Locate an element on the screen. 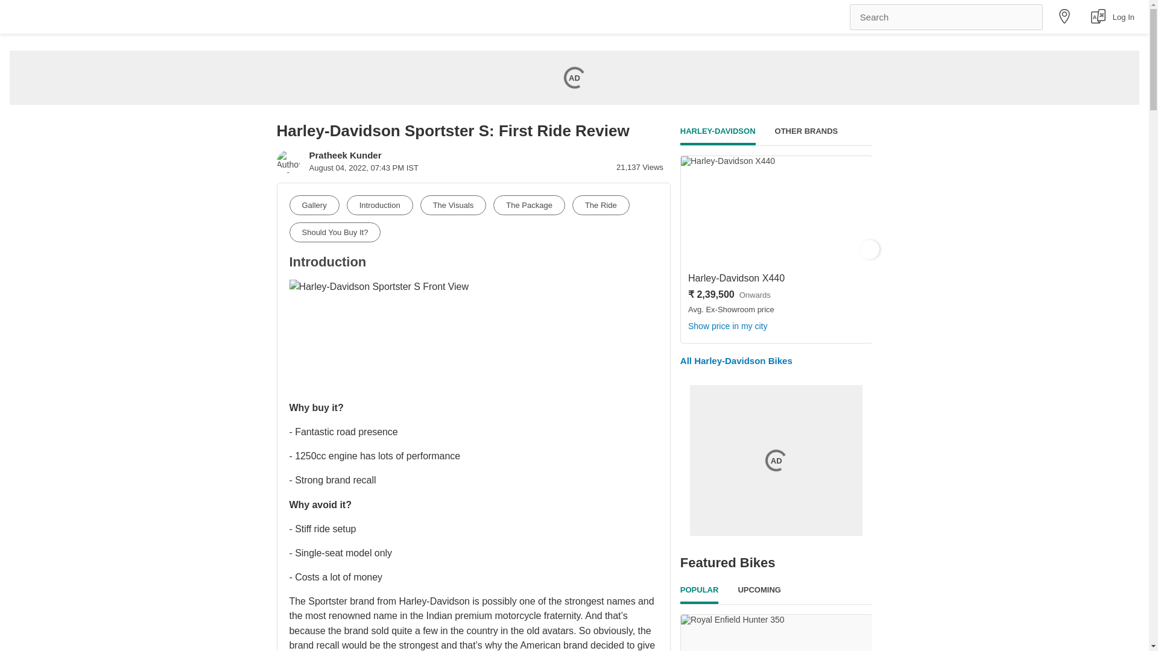  Search is located at coordinates (946, 16).